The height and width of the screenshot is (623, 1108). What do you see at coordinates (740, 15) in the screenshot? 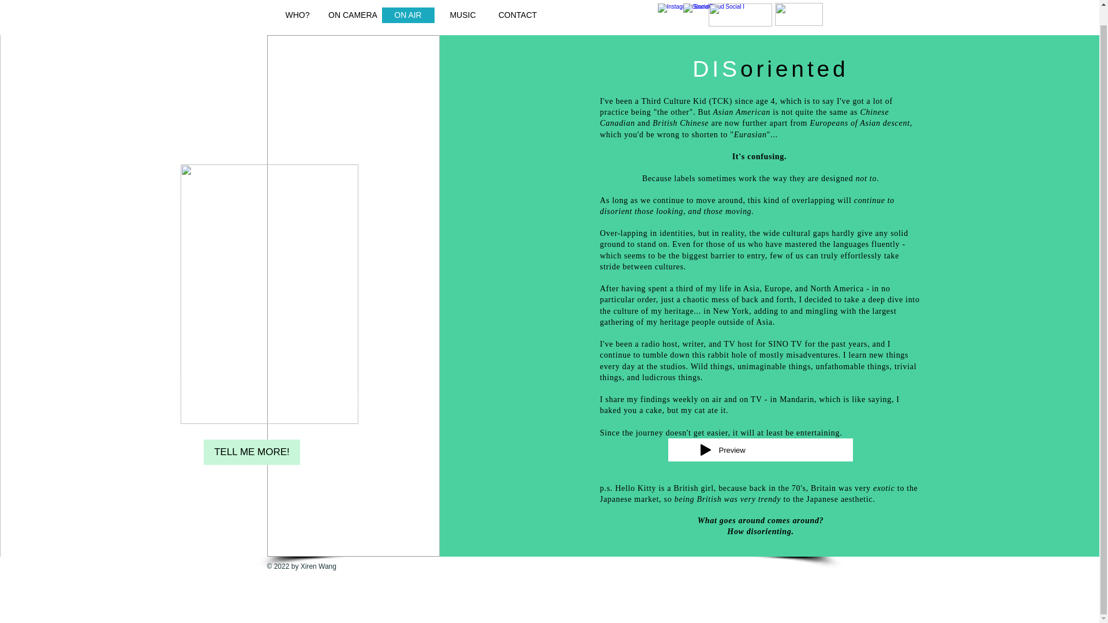
I see `Get it on iTunes` at bounding box center [740, 15].